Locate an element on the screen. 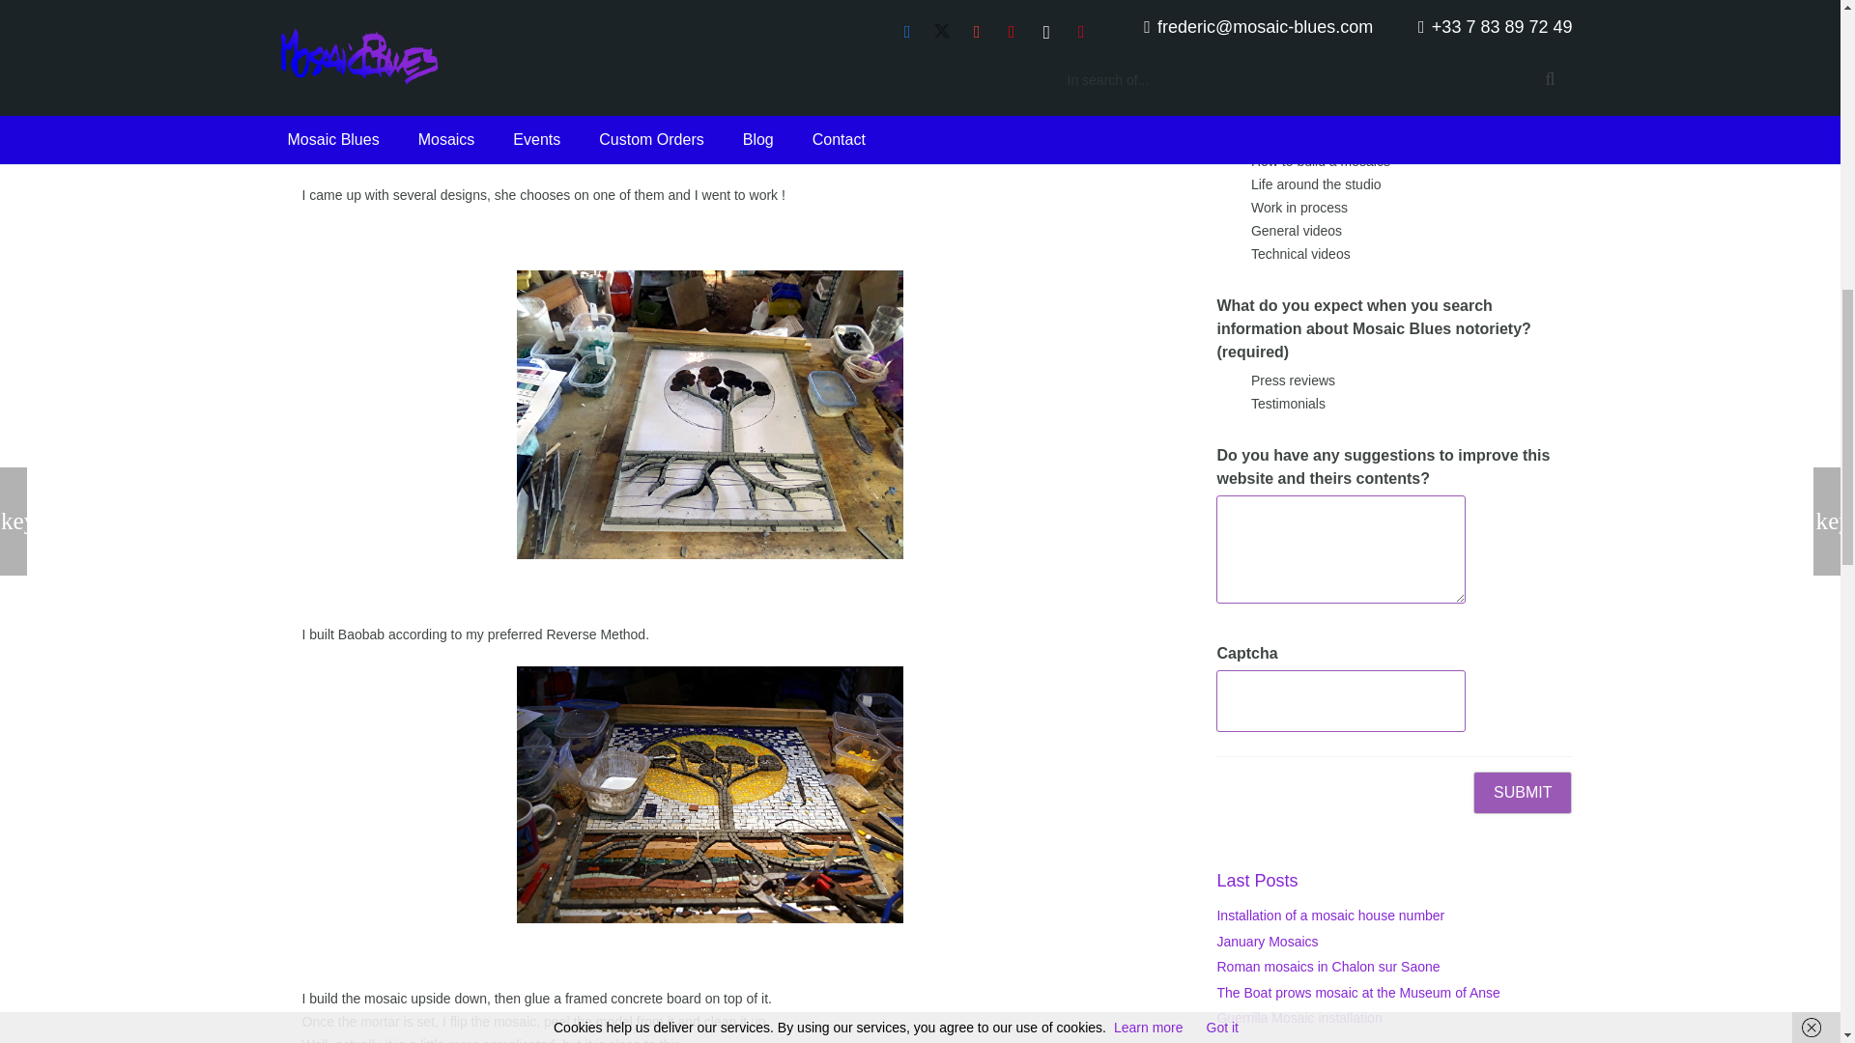 The image size is (1855, 1043). DESCRIPTION is located at coordinates (504, 15).